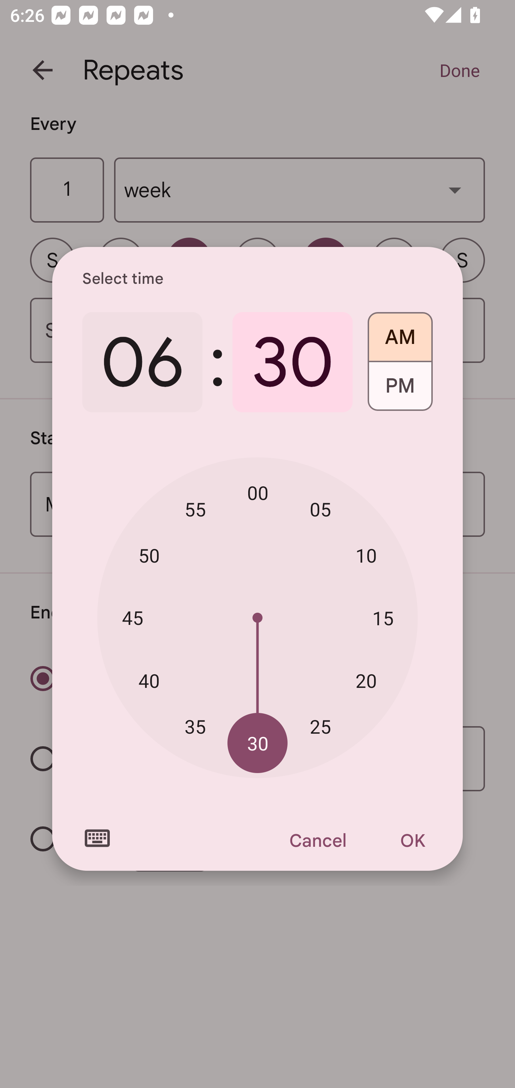 Image resolution: width=515 pixels, height=1088 pixels. I want to click on OK, so click(413, 840).